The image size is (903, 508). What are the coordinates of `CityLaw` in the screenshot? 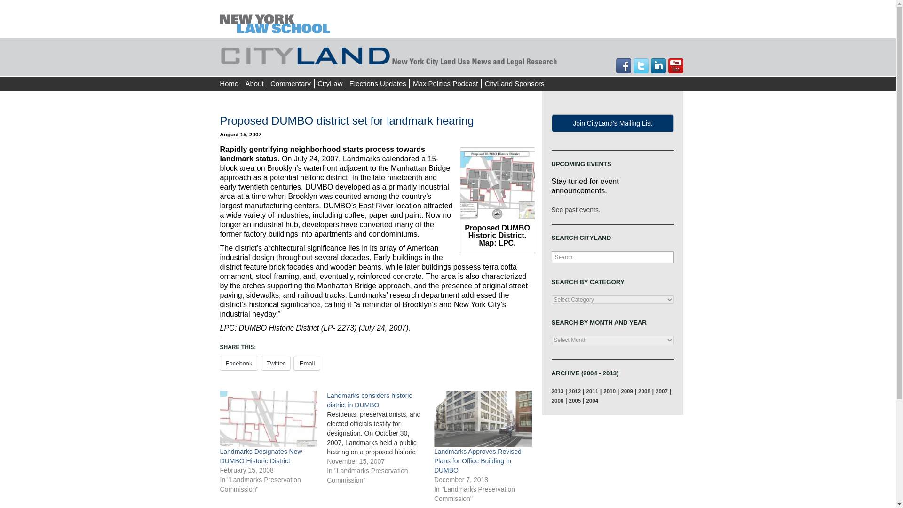 It's located at (330, 84).